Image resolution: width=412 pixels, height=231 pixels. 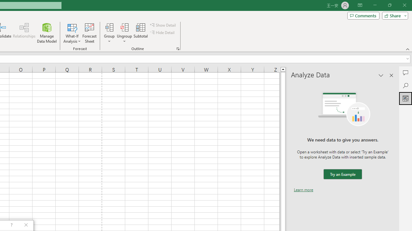 I want to click on Group and Outline Settings, so click(x=178, y=49).